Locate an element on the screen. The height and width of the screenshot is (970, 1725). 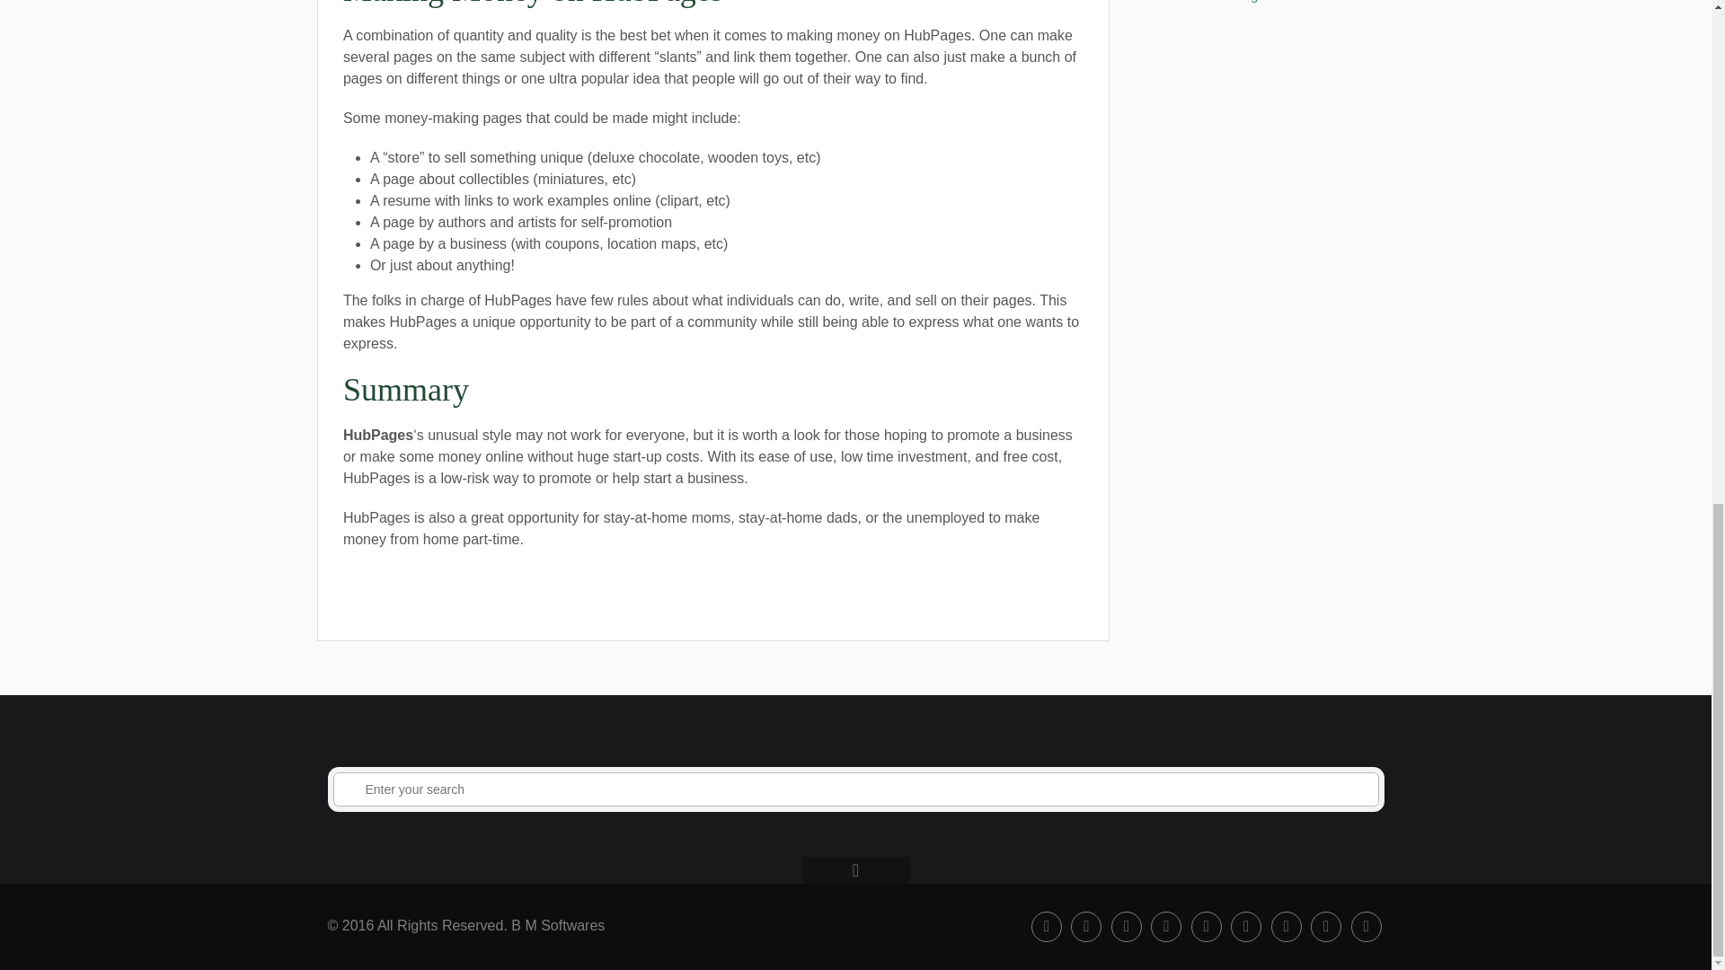
Flickr is located at coordinates (1245, 927).